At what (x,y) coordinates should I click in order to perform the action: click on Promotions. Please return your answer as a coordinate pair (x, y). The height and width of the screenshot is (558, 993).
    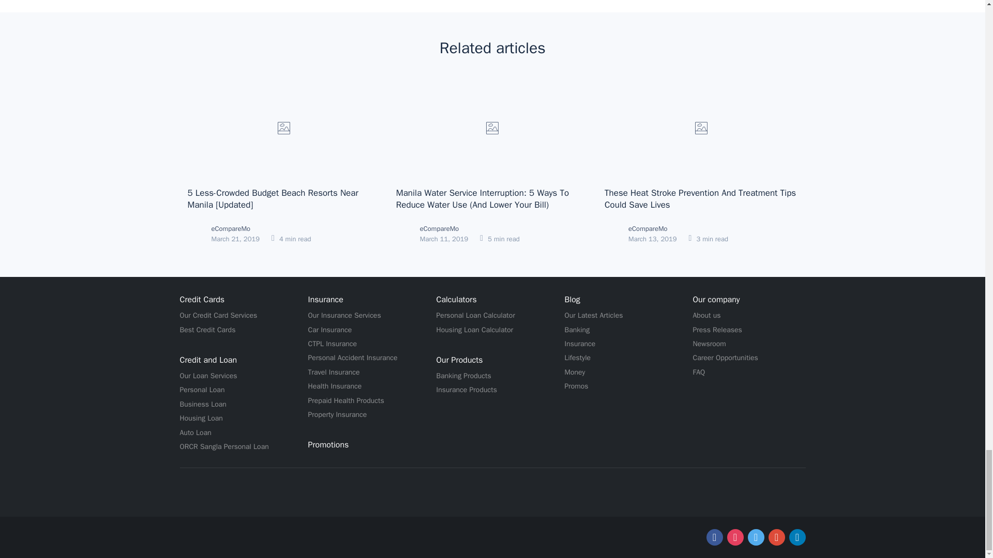
    Looking at the image, I should click on (328, 444).